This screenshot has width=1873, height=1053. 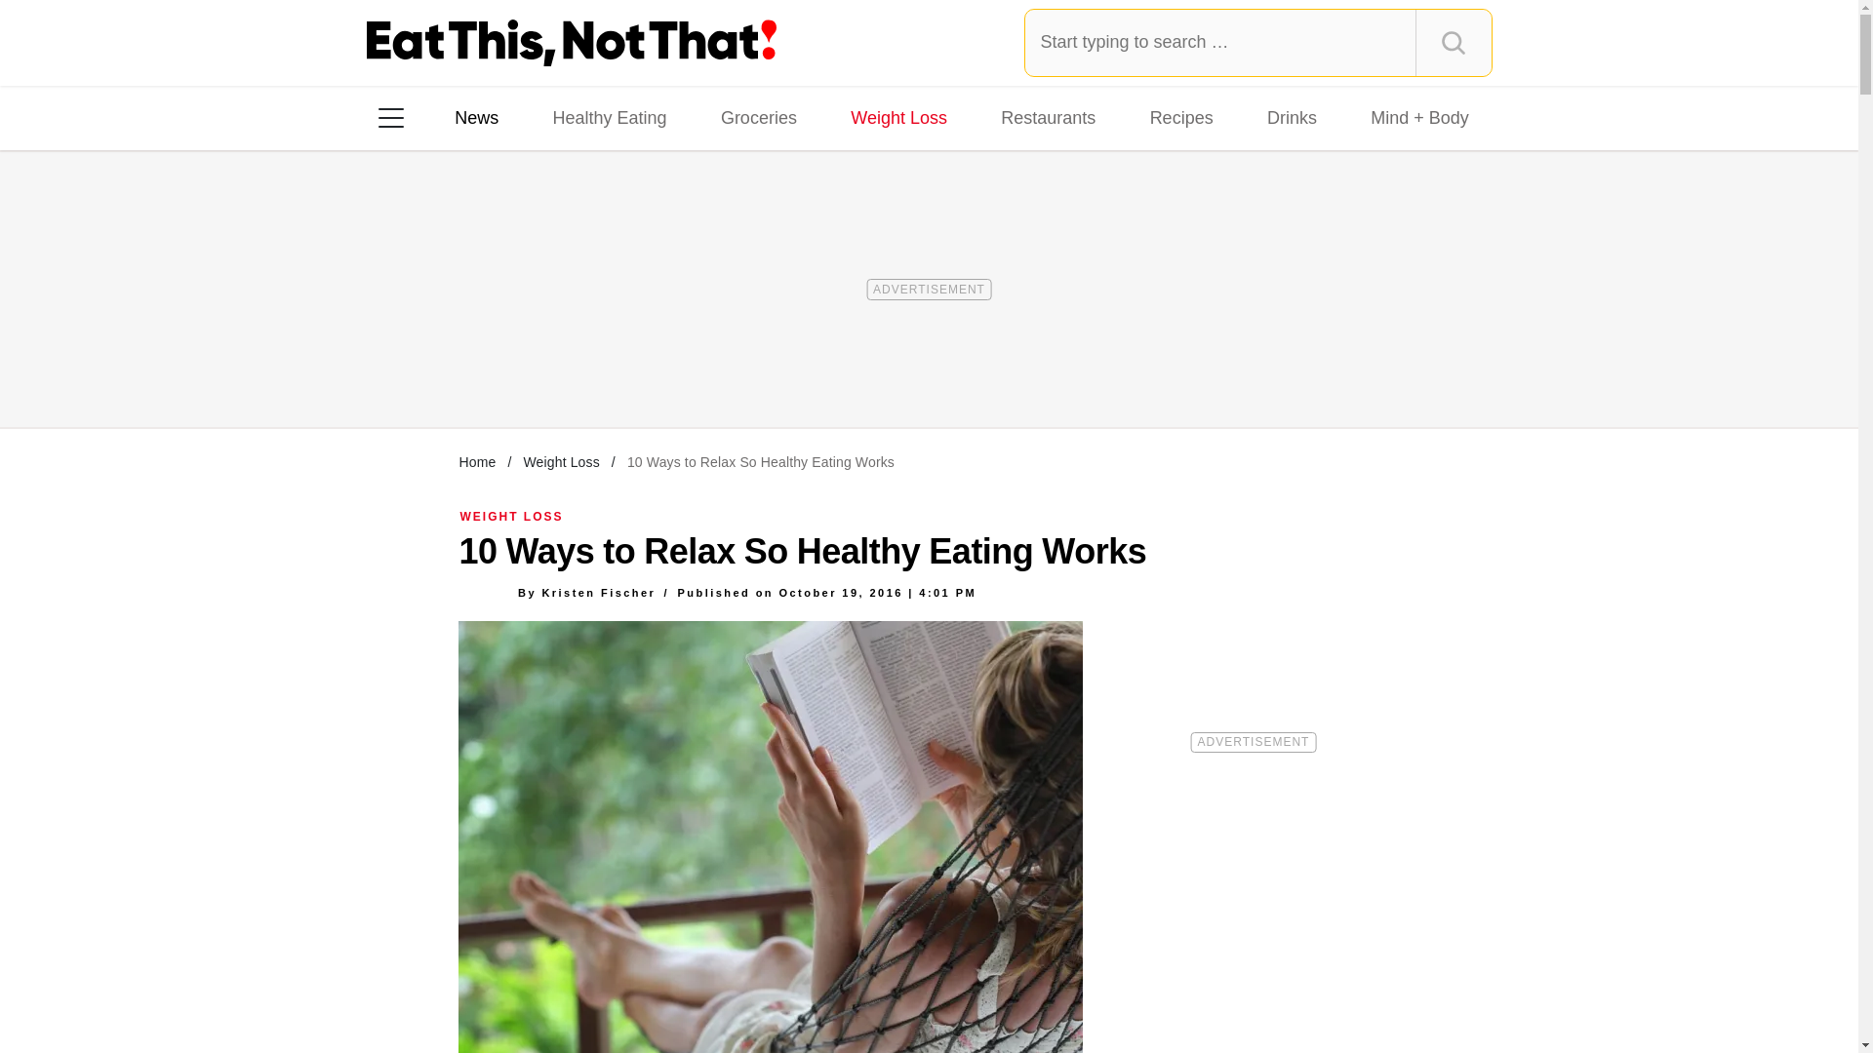 What do you see at coordinates (511, 516) in the screenshot?
I see `WEIGHT LOSS` at bounding box center [511, 516].